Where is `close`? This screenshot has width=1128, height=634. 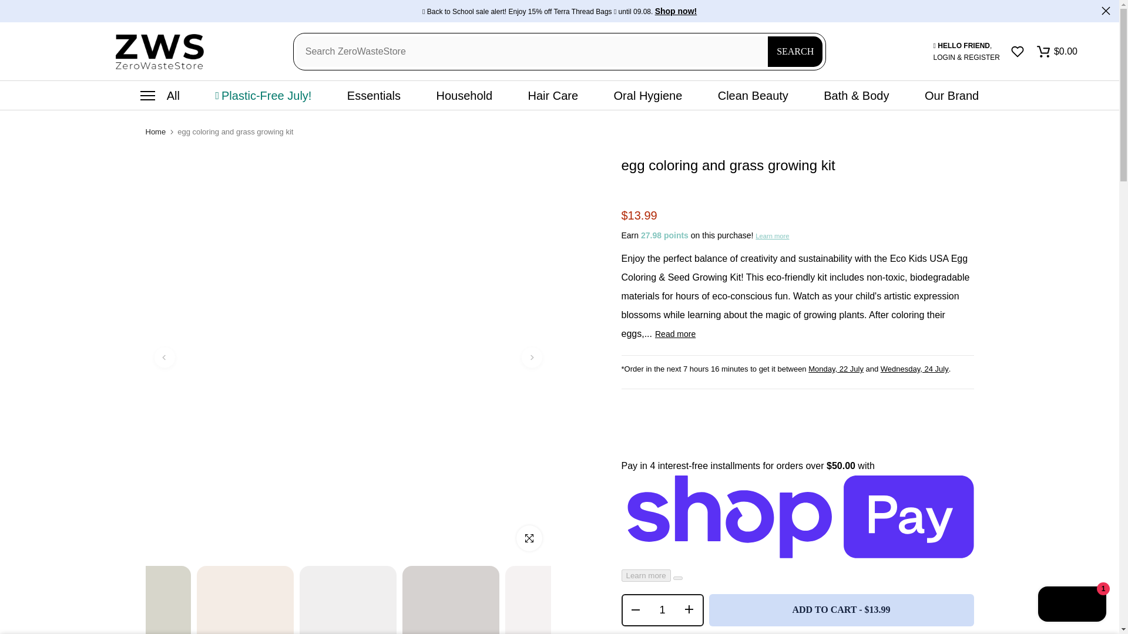
close is located at coordinates (1106, 9).